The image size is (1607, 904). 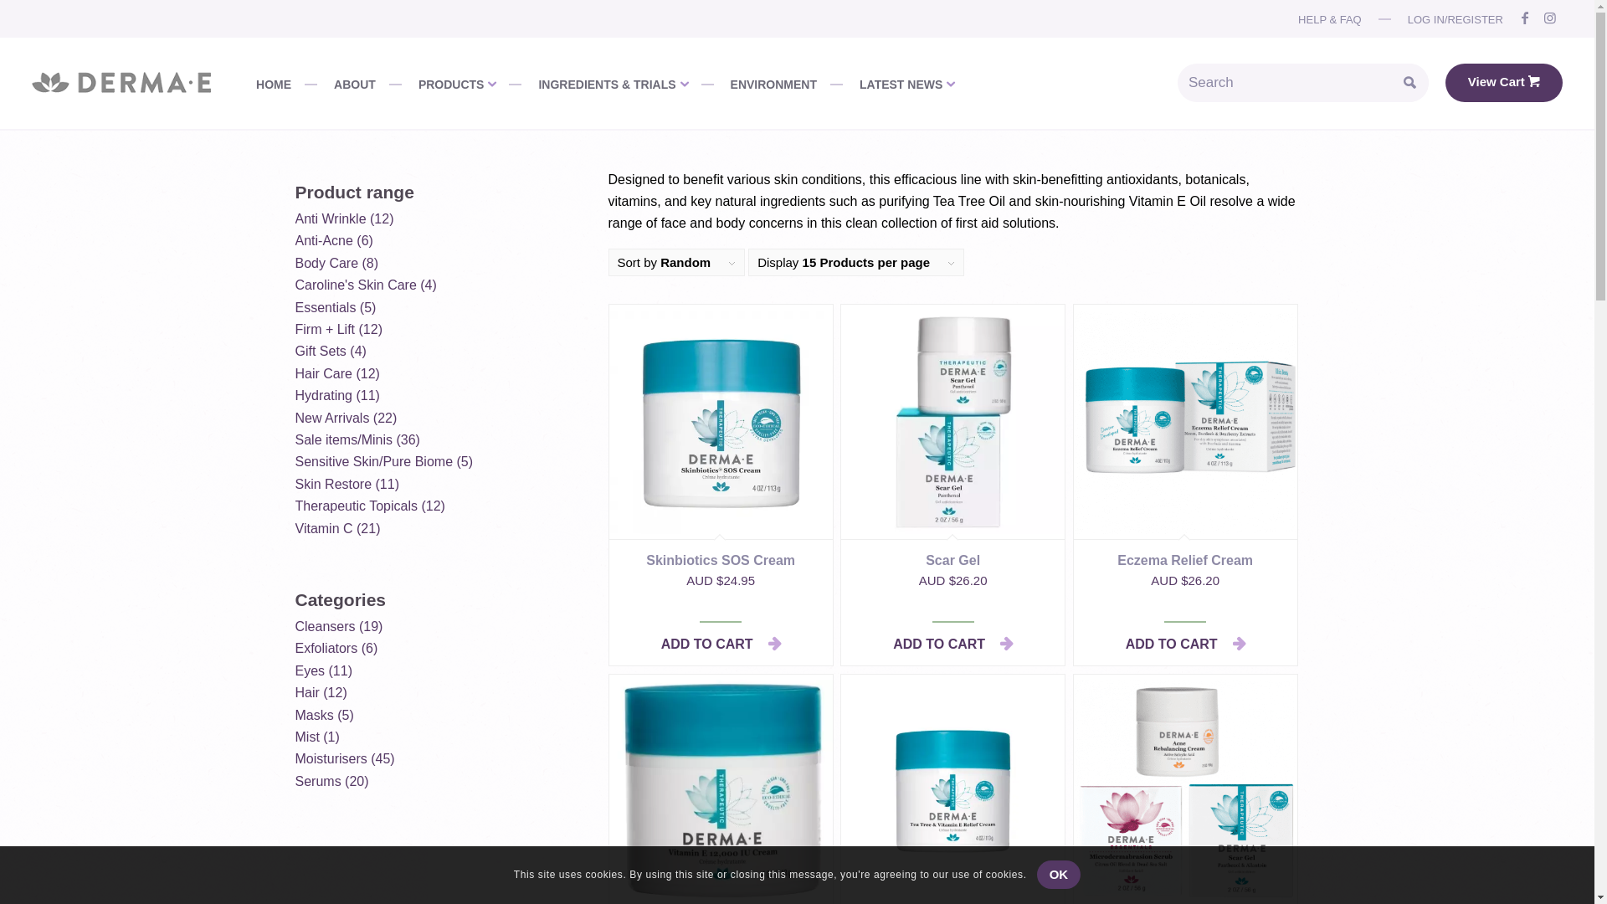 I want to click on Serums, so click(x=318, y=782).